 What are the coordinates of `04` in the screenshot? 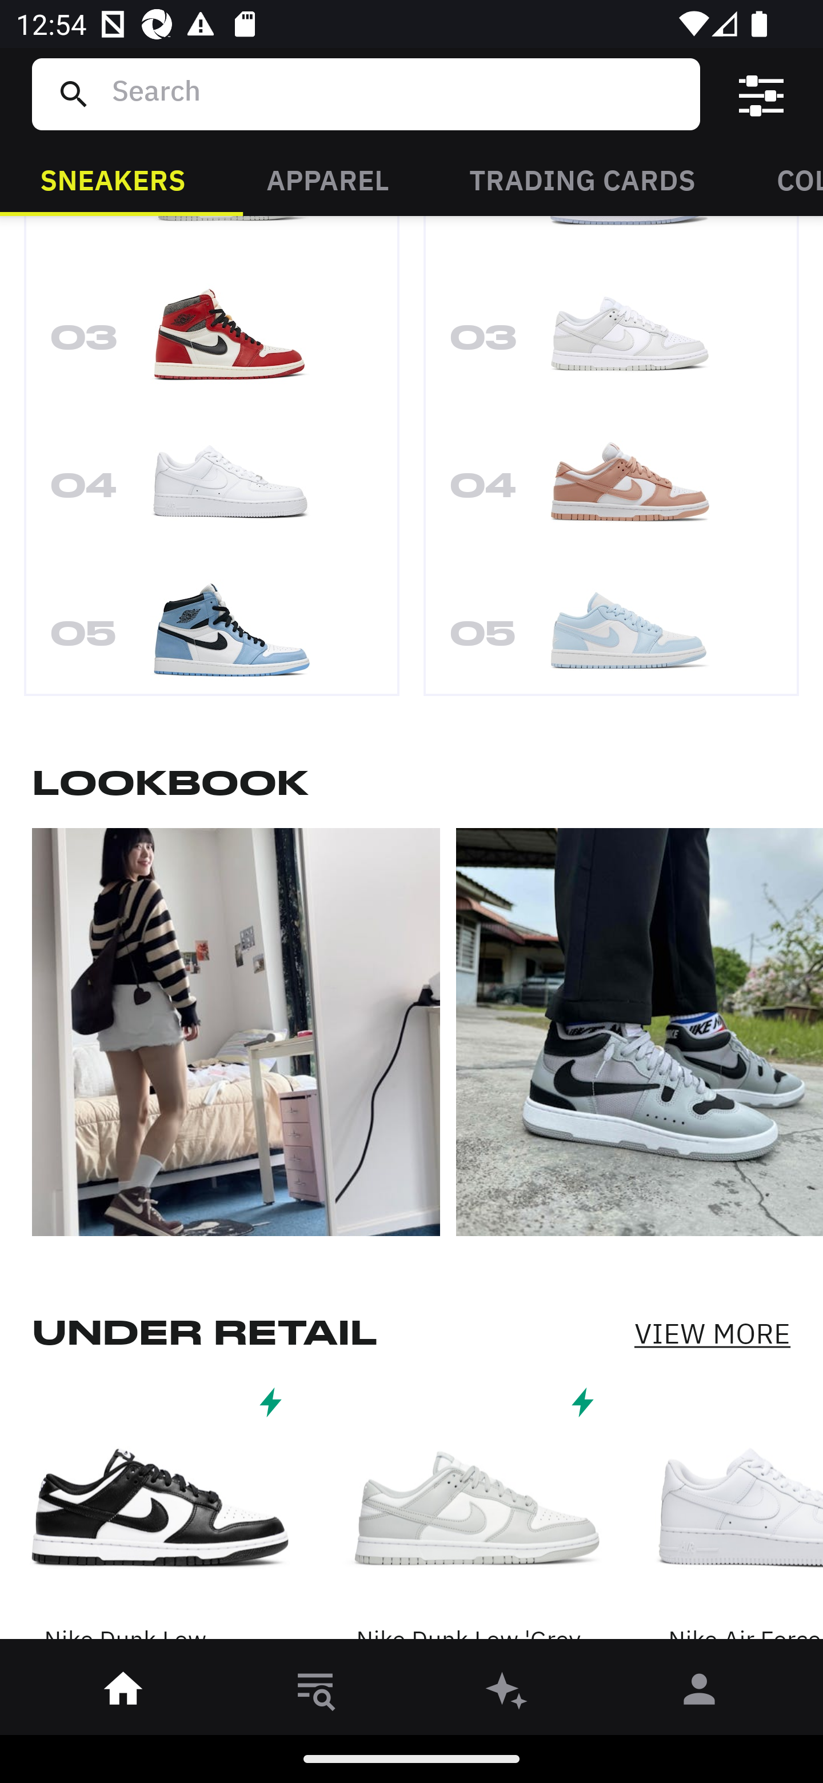 It's located at (612, 493).